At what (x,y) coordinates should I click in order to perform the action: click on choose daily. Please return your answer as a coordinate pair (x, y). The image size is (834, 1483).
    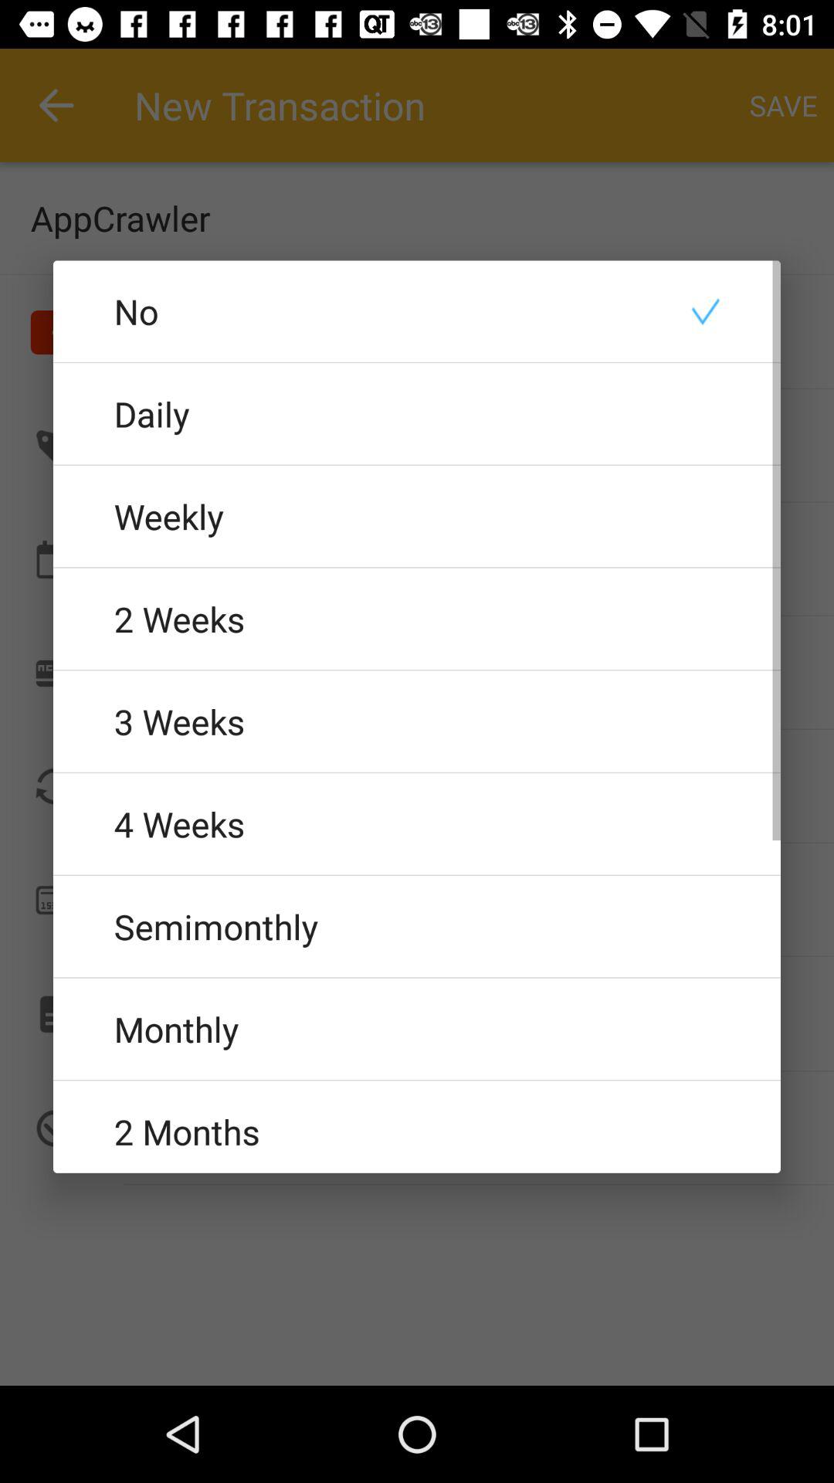
    Looking at the image, I should click on (417, 414).